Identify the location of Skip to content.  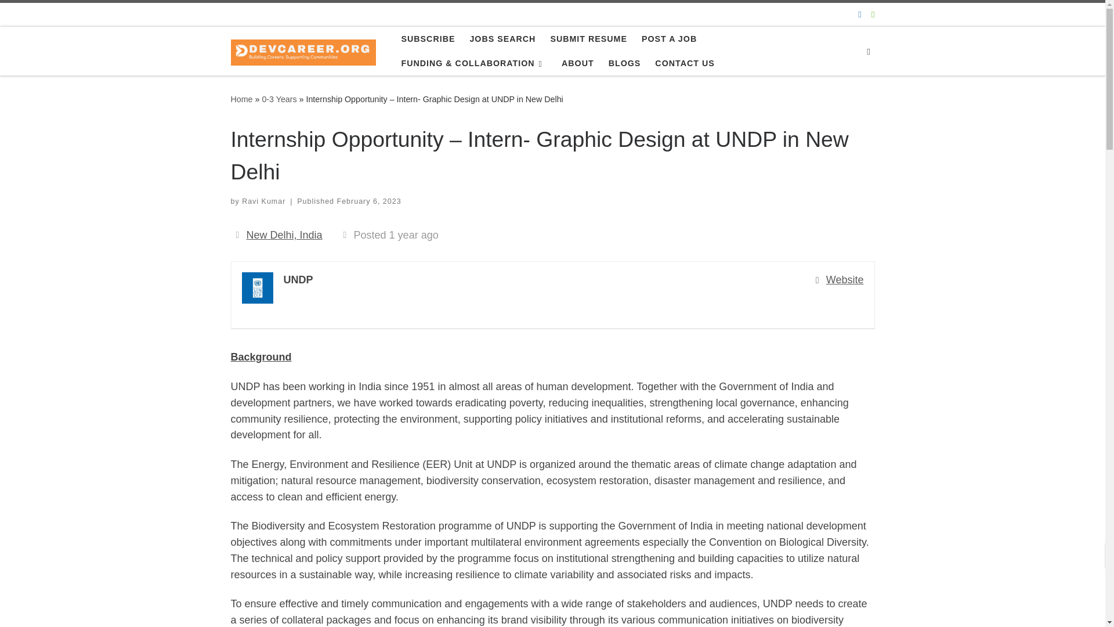
(46, 15).